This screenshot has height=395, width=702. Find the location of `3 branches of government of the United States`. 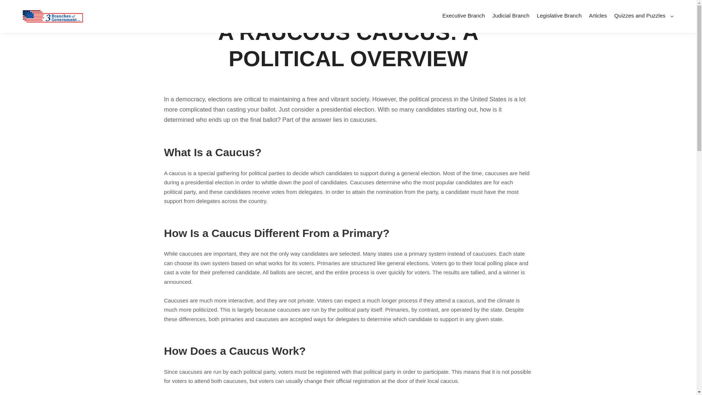

3 branches of government of the United States is located at coordinates (51, 16).